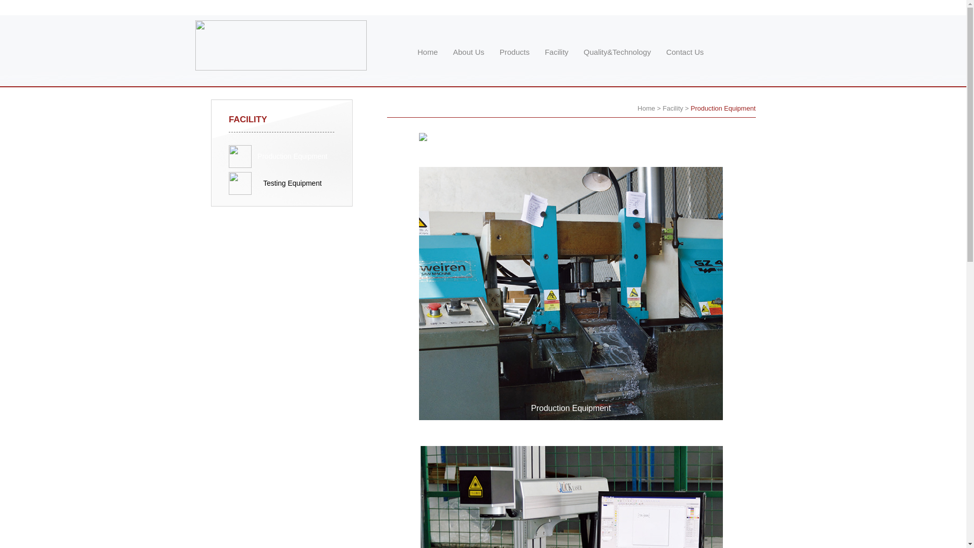 The width and height of the screenshot is (974, 548). I want to click on Production Equipment, so click(723, 109).